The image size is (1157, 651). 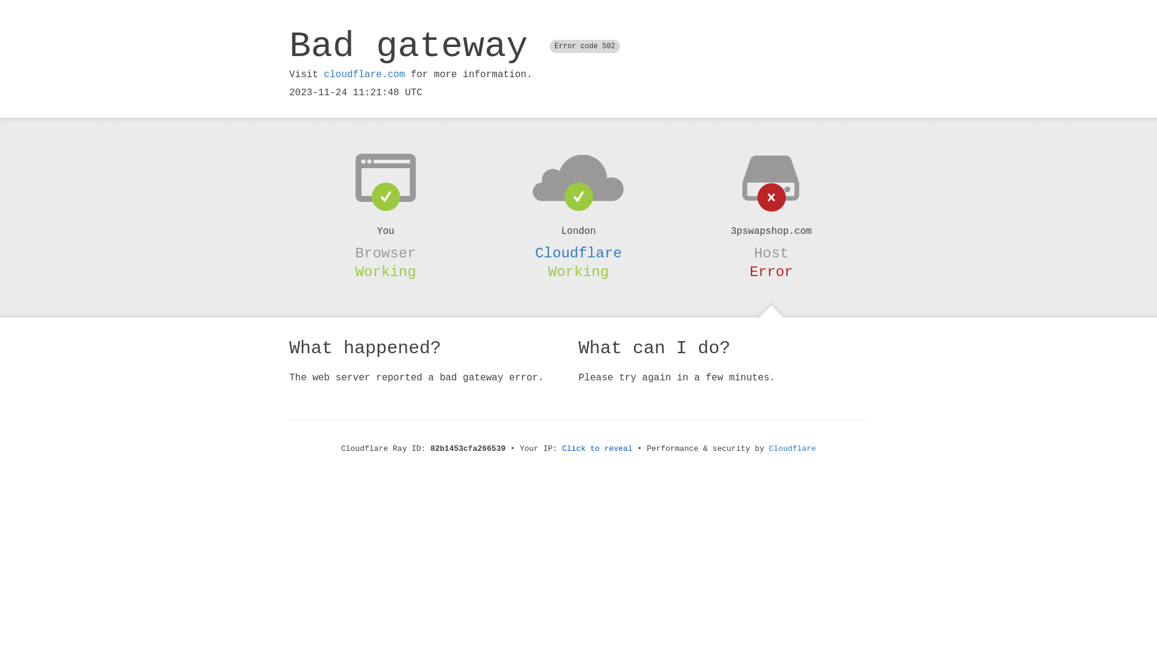 I want to click on cloudflare.com, so click(x=365, y=75).